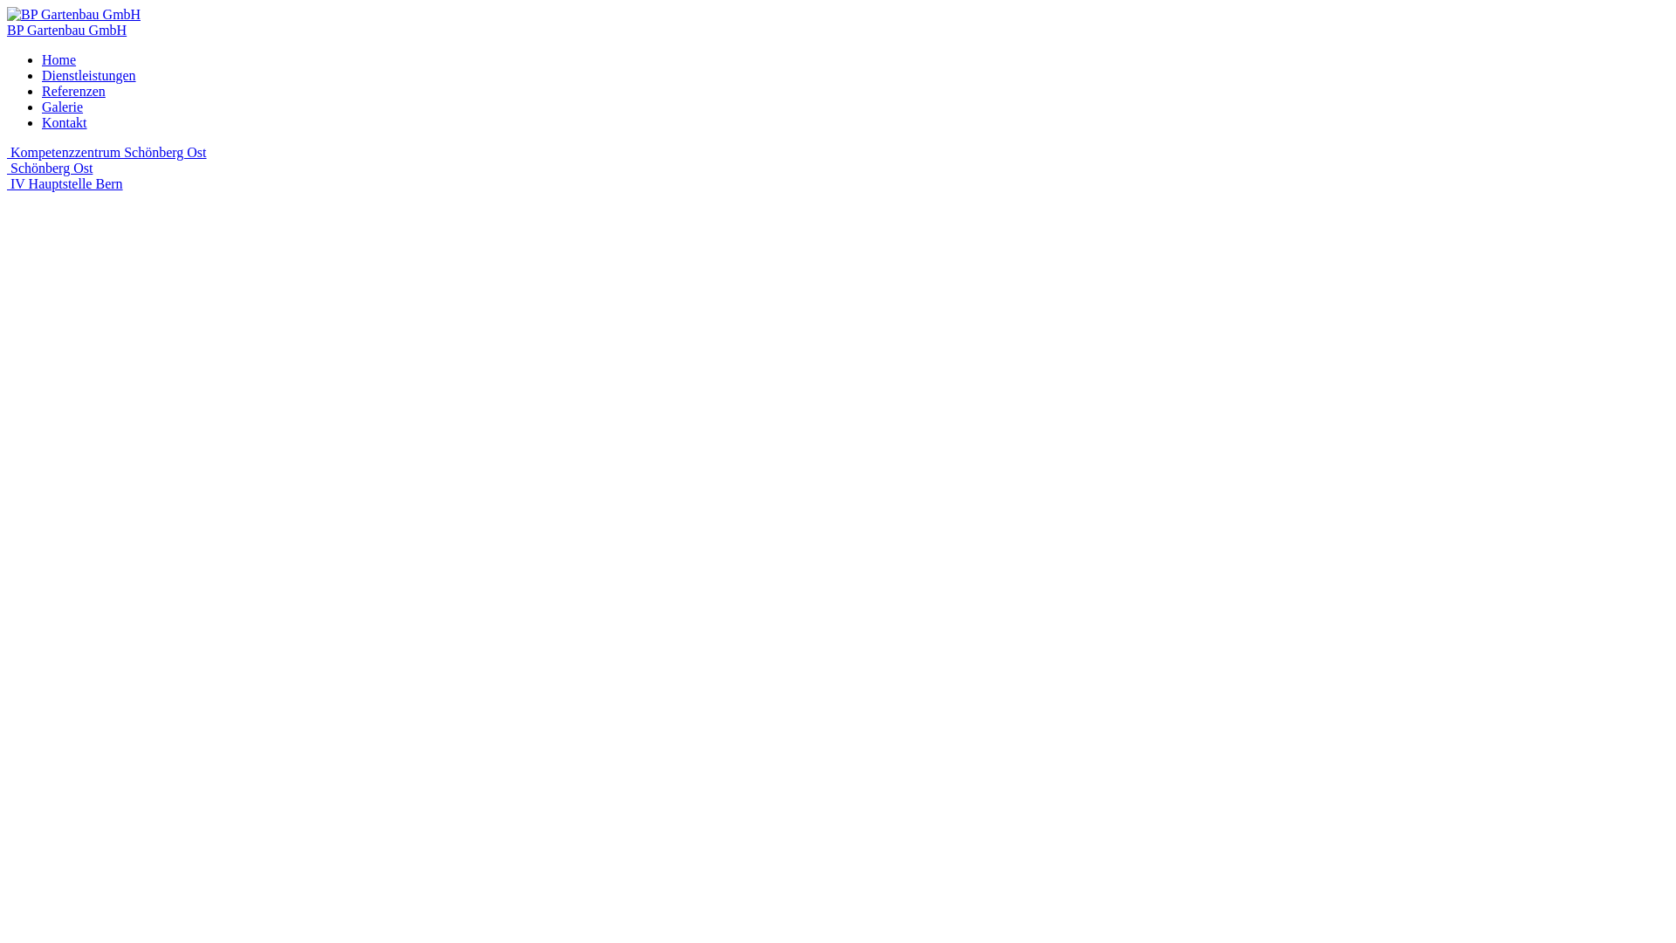  I want to click on Dienstleistungen, so click(89, 75).